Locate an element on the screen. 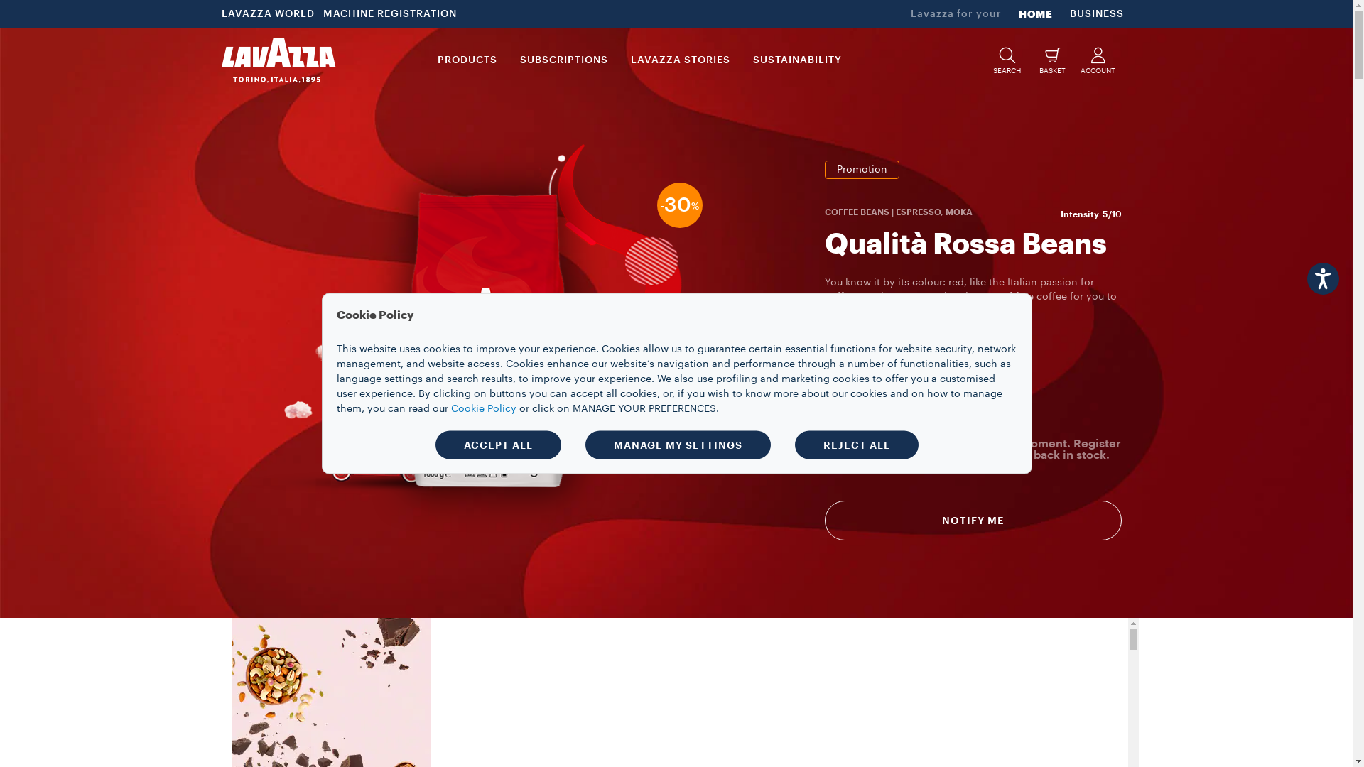 Image resolution: width=1364 pixels, height=767 pixels. Cookie Policy is located at coordinates (483, 408).